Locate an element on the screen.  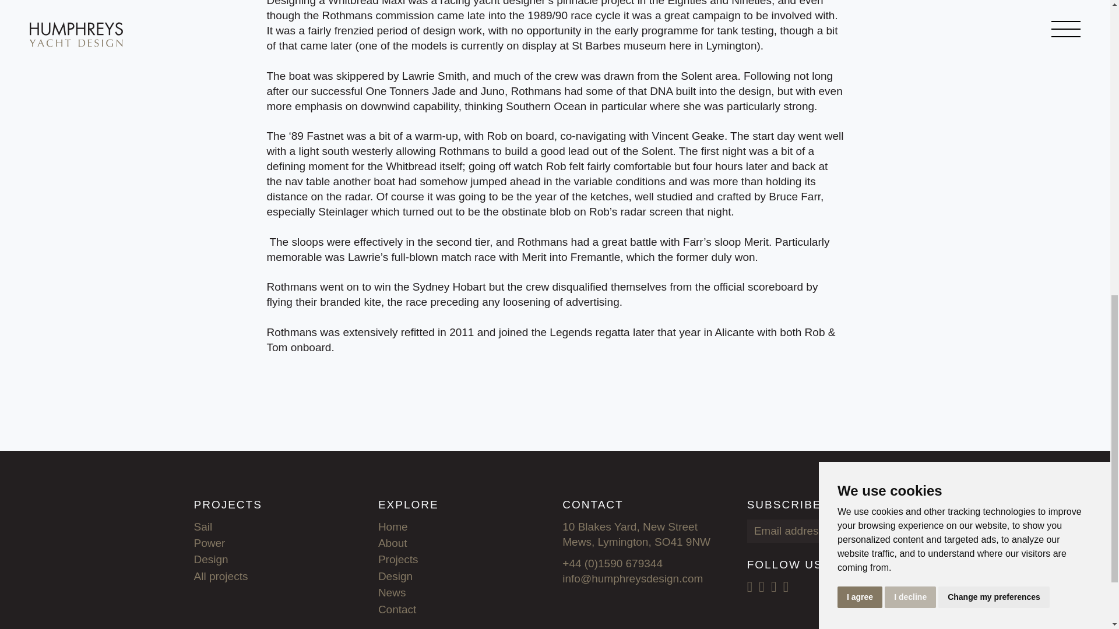
Home is located at coordinates (393, 526).